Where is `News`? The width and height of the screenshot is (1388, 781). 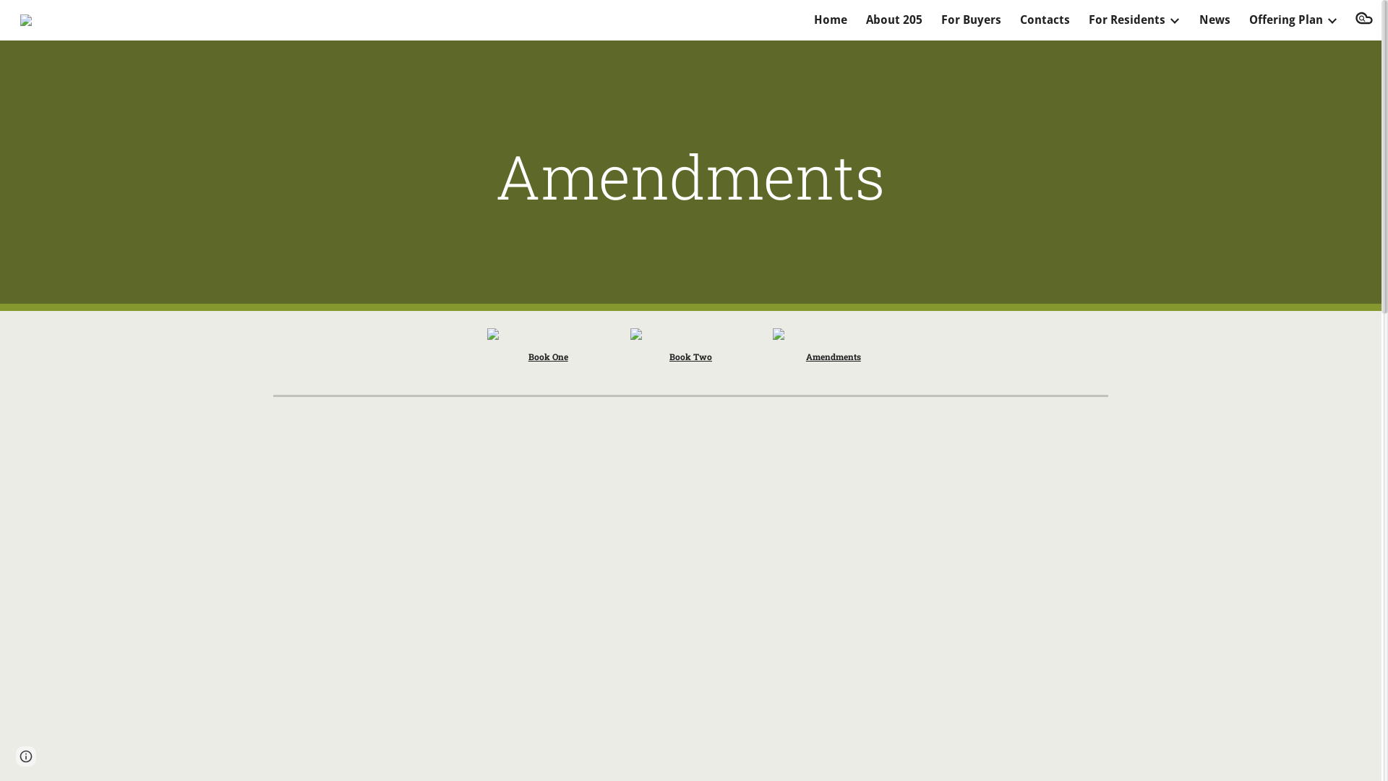
News is located at coordinates (1214, 20).